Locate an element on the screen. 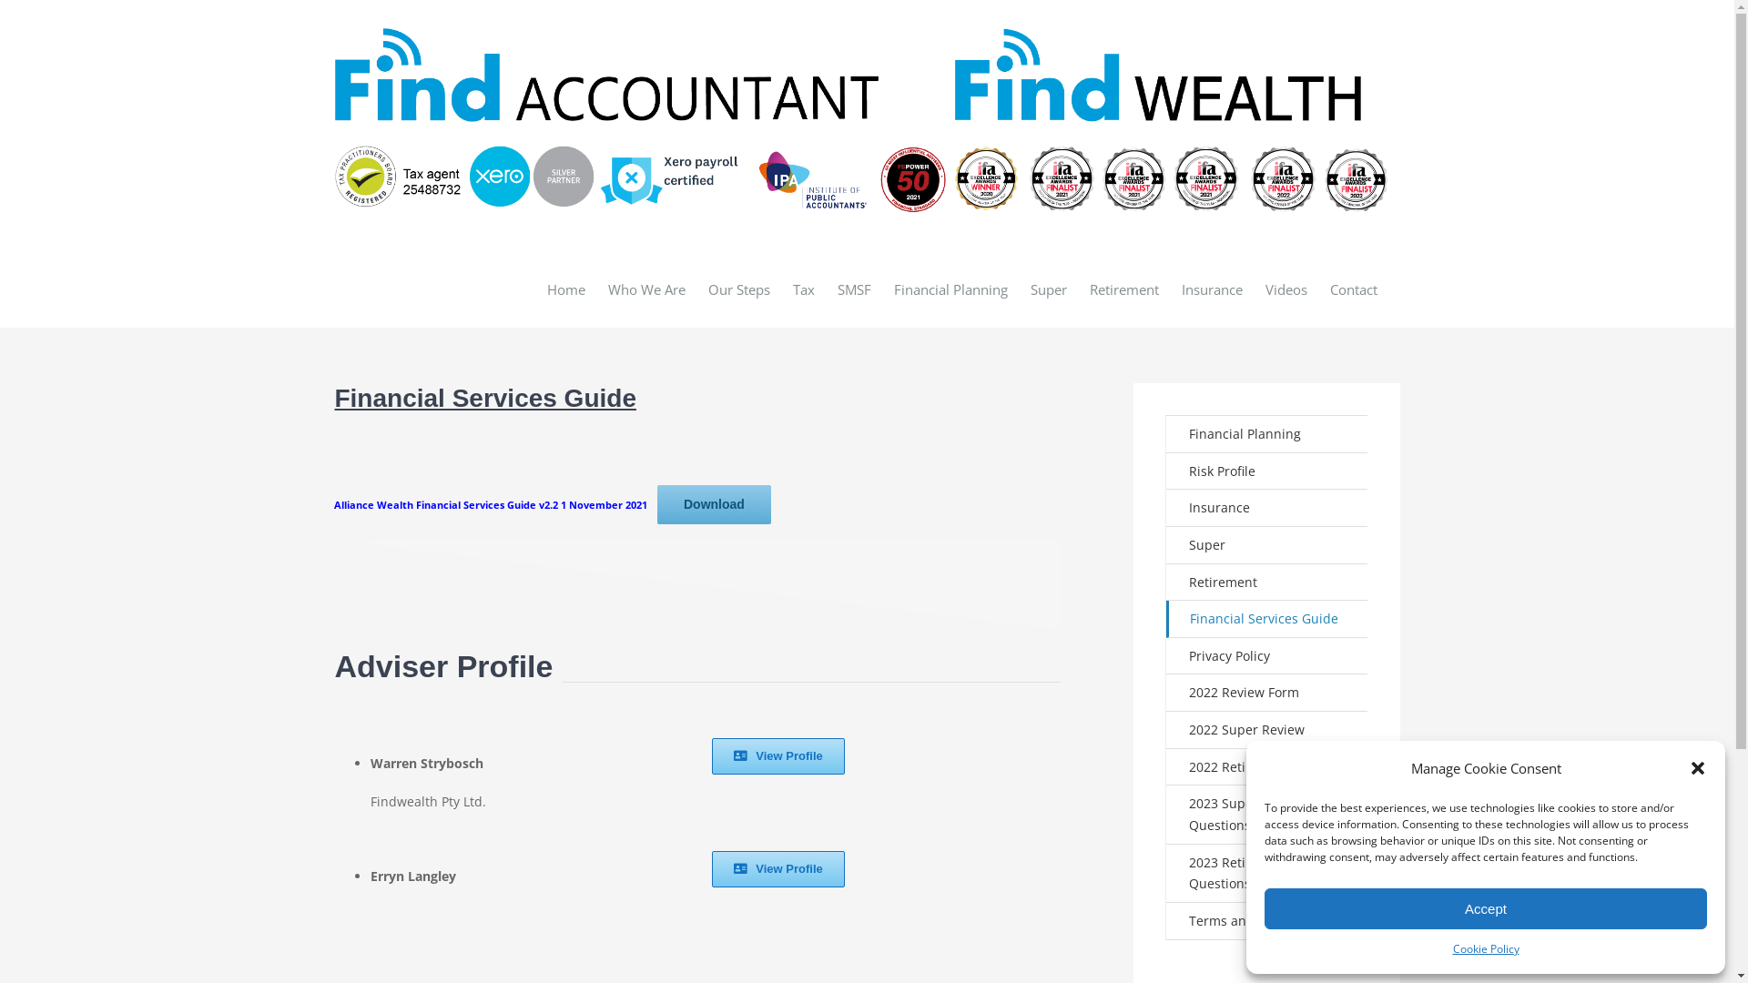 The width and height of the screenshot is (1748, 983). Insurance is located at coordinates (1213, 289).